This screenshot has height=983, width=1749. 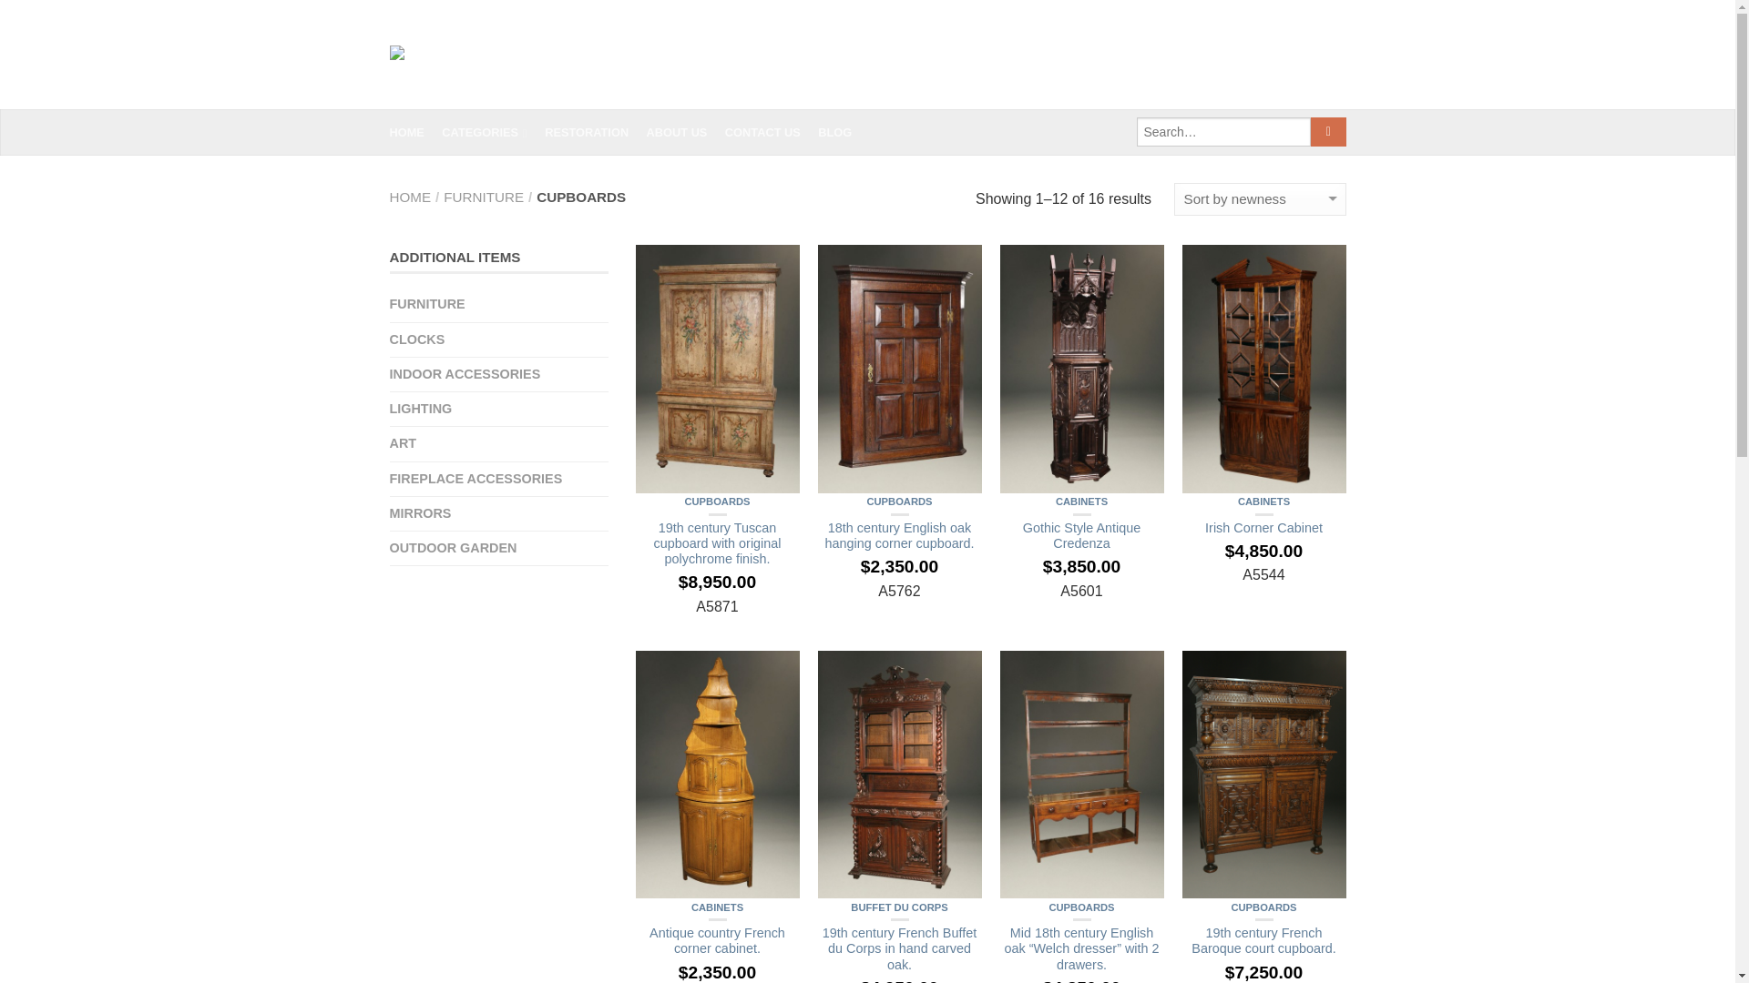 What do you see at coordinates (900, 548) in the screenshot?
I see `18th century English oak hanging corner cupboard.` at bounding box center [900, 548].